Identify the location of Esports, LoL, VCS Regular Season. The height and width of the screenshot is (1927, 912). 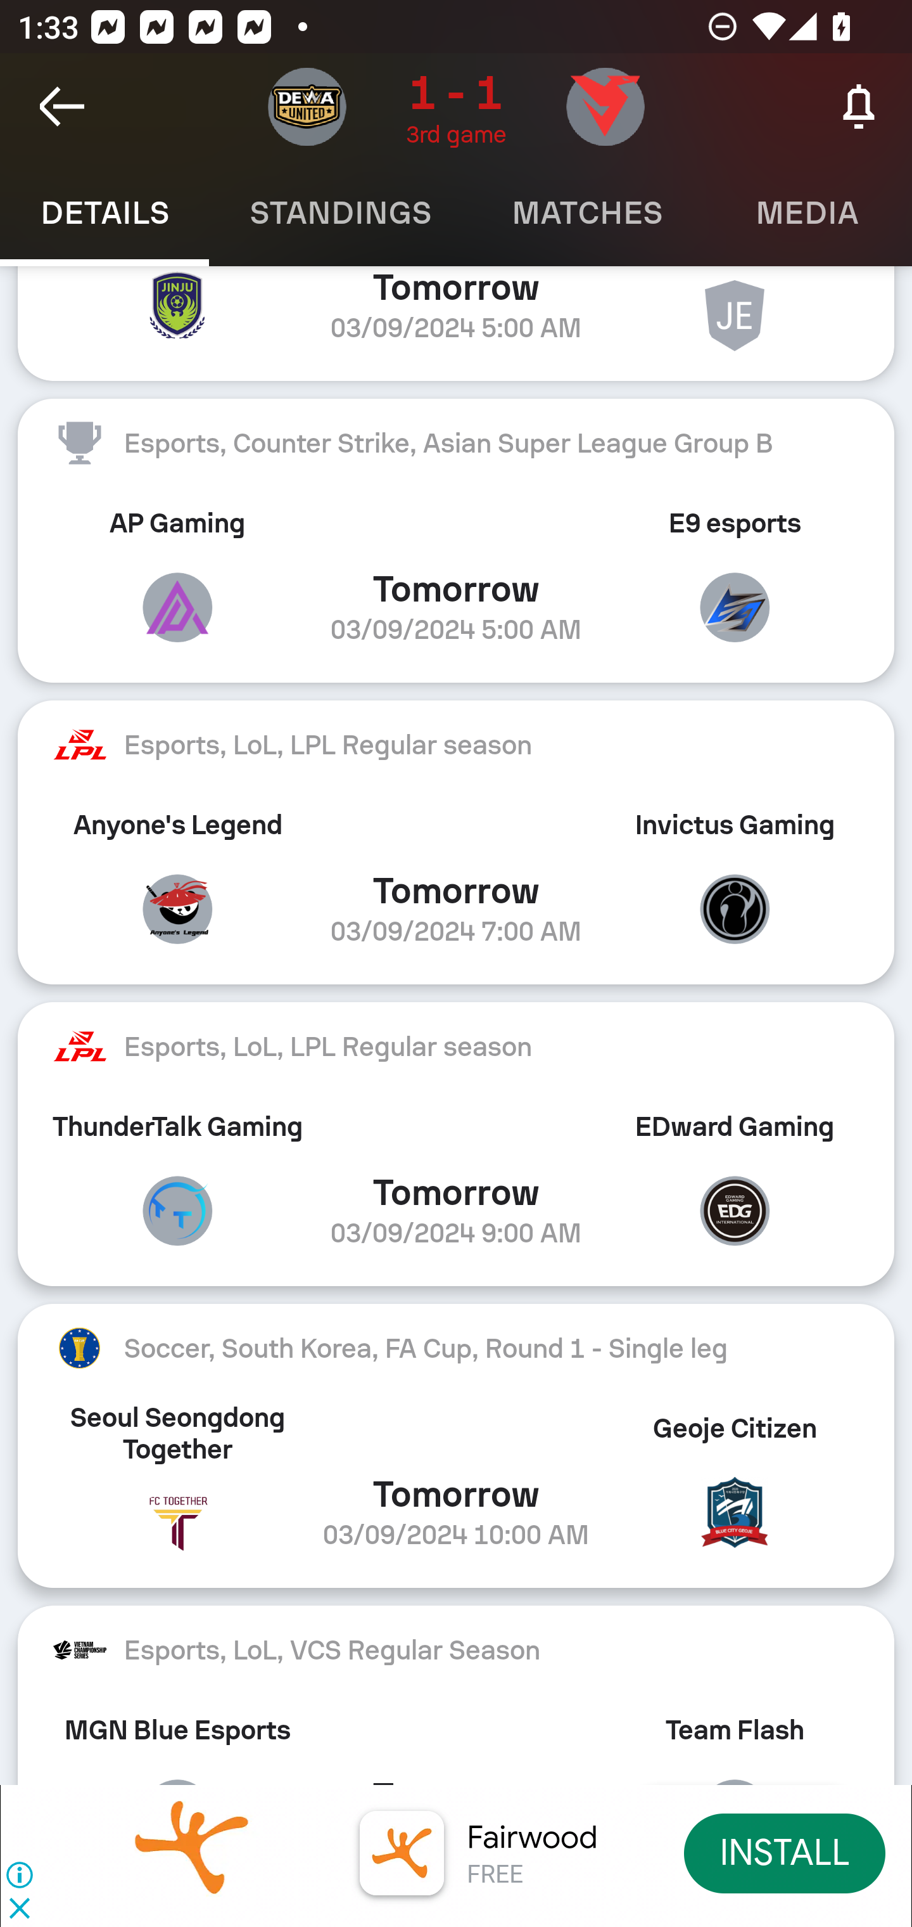
(456, 1649).